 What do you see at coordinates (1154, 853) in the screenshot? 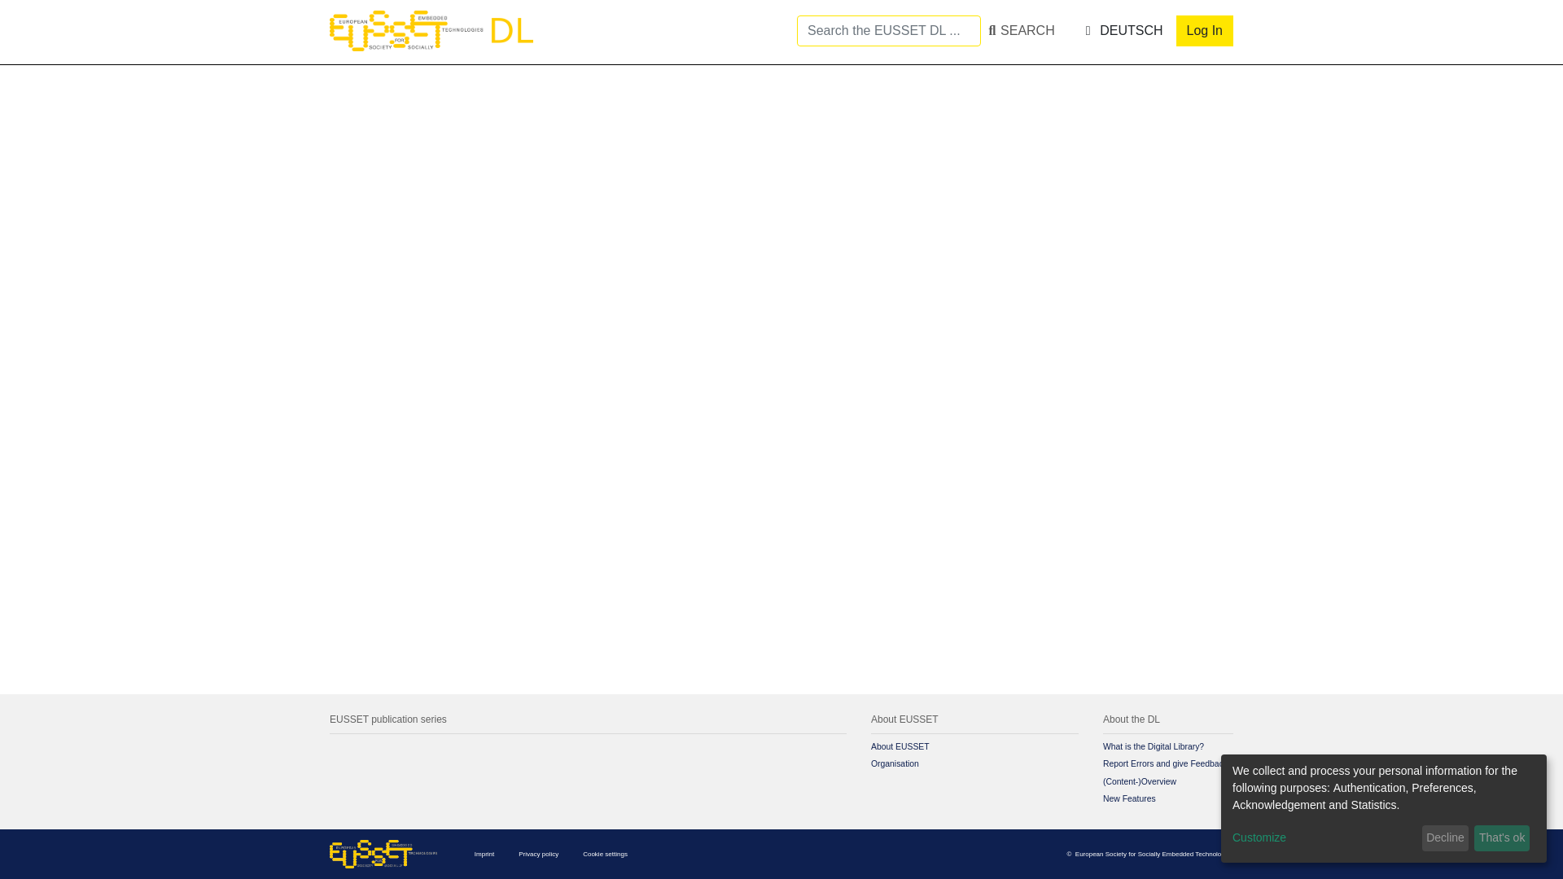
I see `European Society for Socially Embedded Technologies` at bounding box center [1154, 853].